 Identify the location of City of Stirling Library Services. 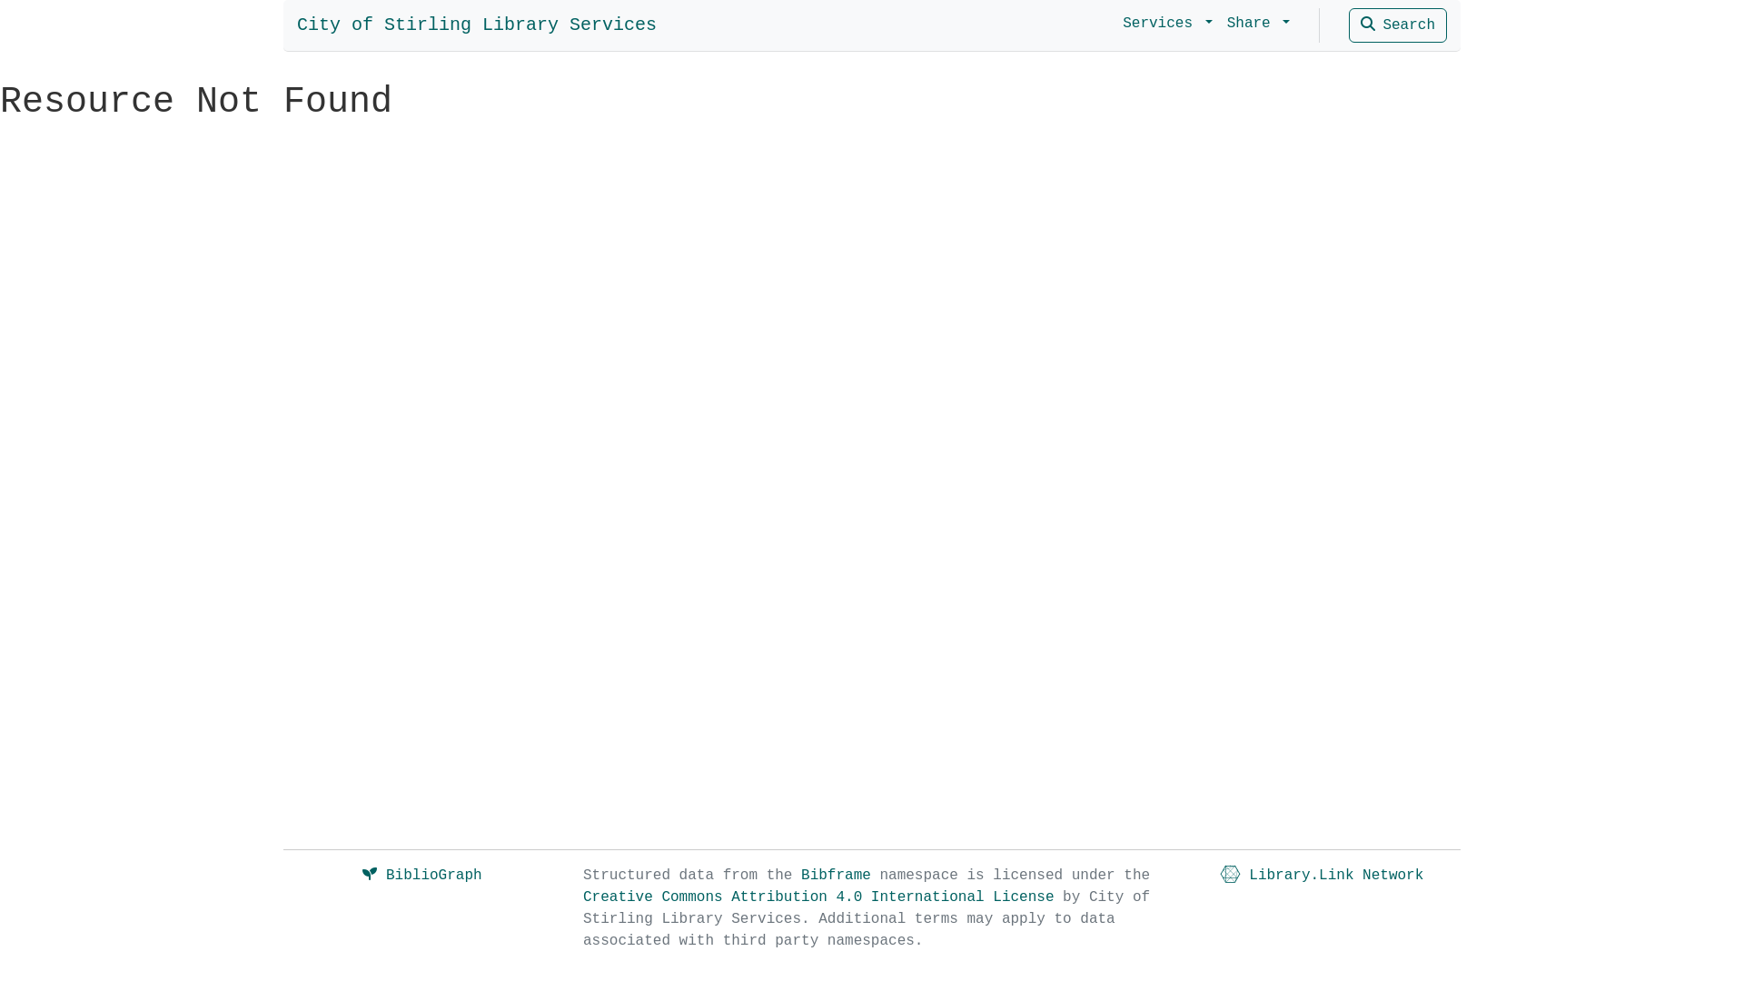
(477, 25).